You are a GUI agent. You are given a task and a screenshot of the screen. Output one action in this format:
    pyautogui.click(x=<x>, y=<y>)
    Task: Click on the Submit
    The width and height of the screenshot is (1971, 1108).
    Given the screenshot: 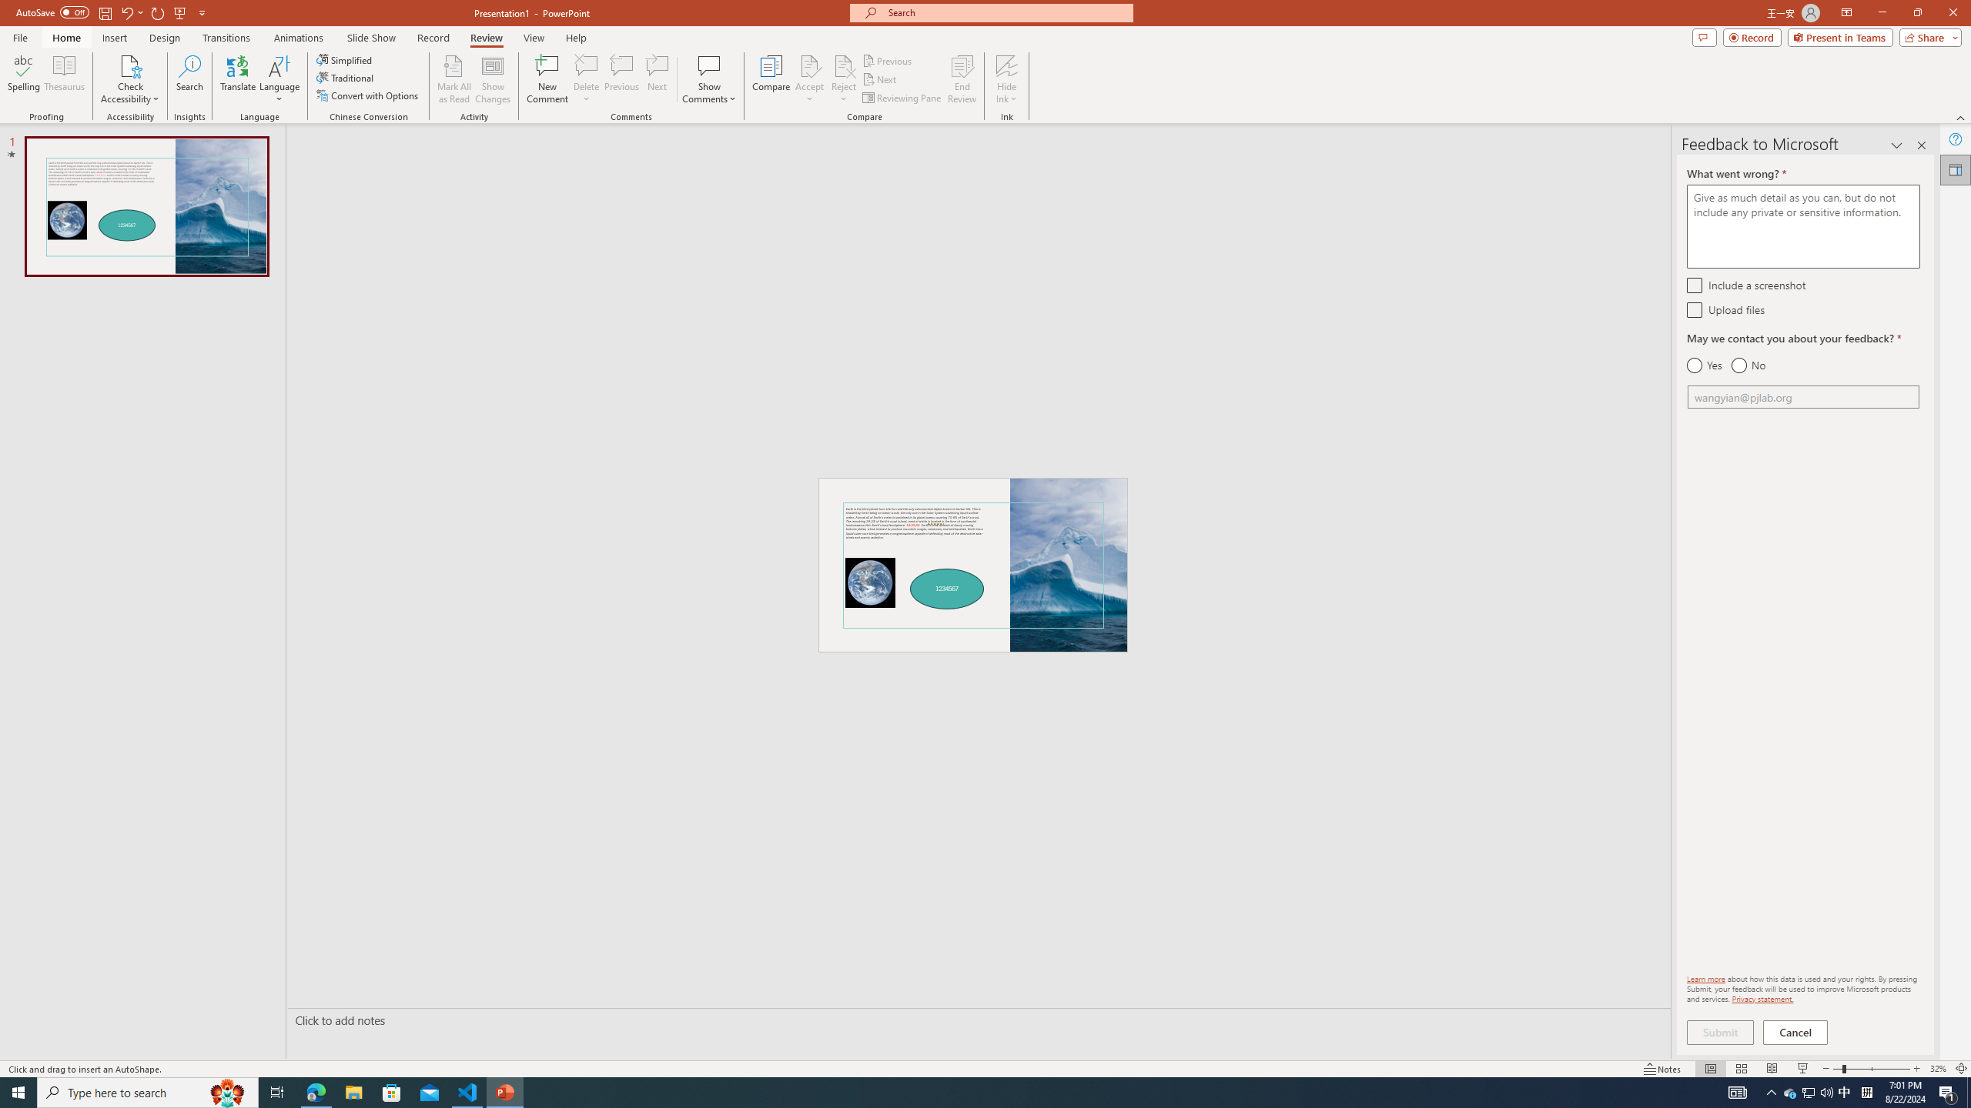 What is the action you would take?
    pyautogui.click(x=1720, y=1033)
    